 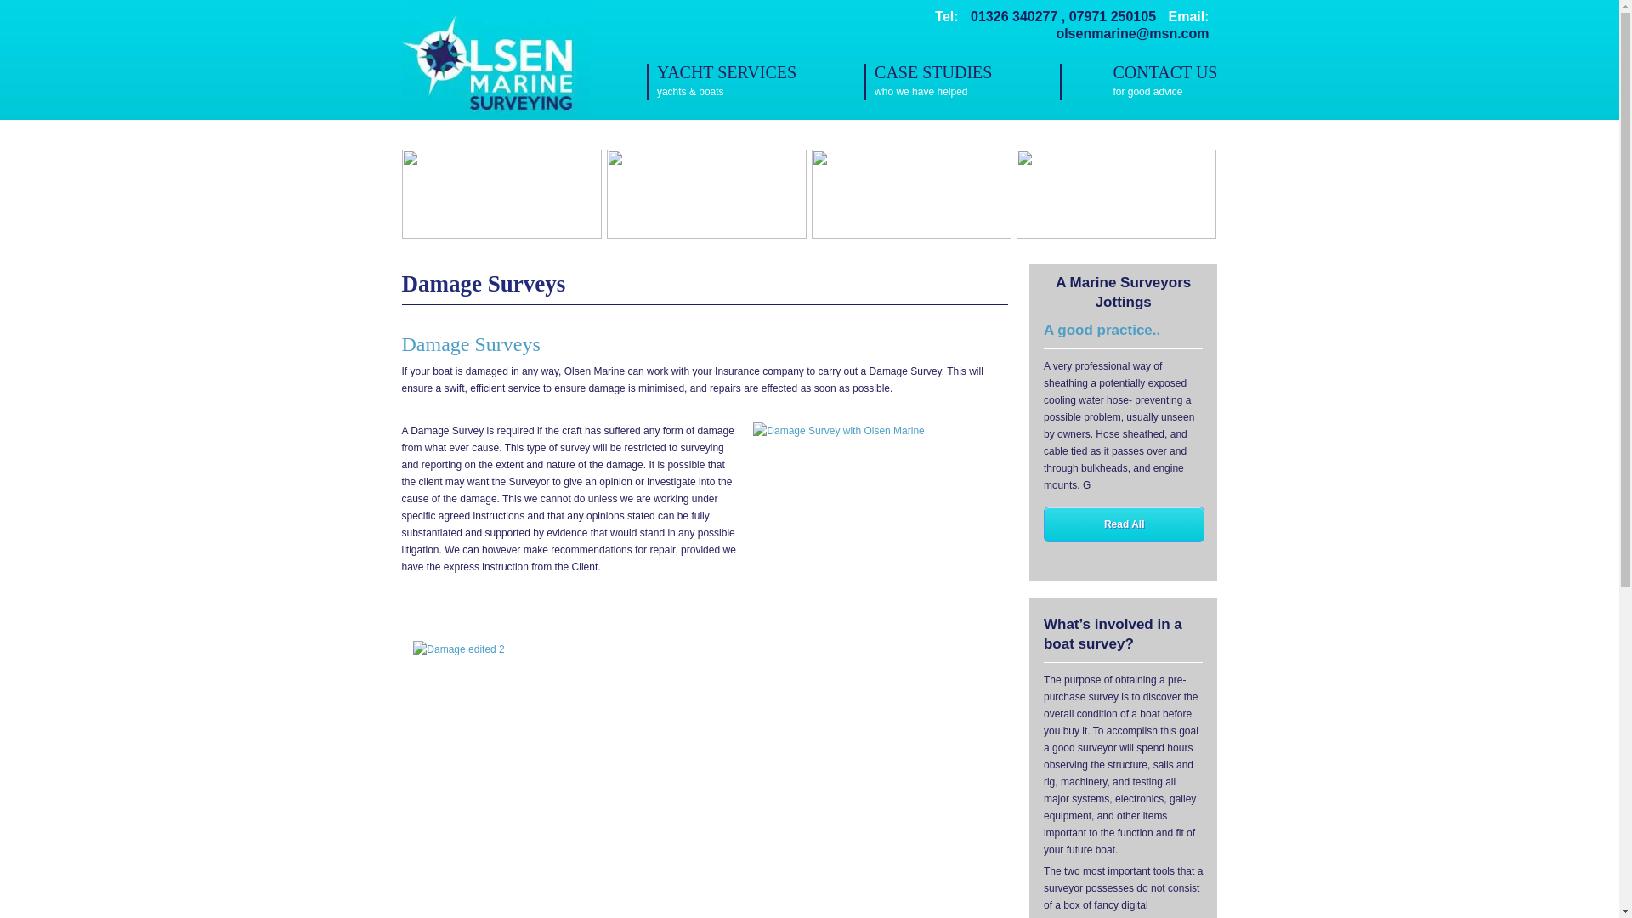 I want to click on A good practice.., so click(x=706, y=193).